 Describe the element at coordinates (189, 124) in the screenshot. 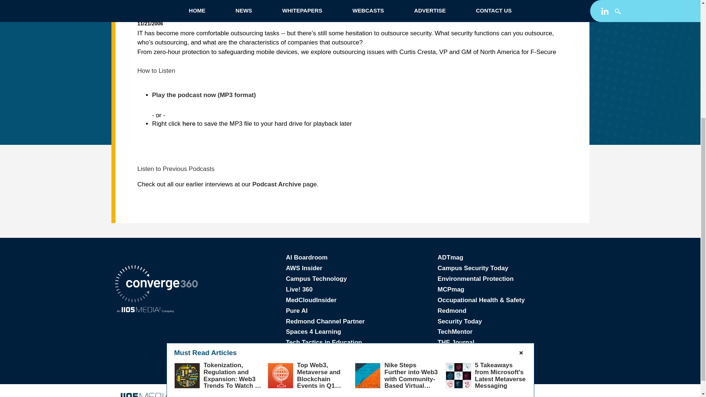

I see `here` at that location.